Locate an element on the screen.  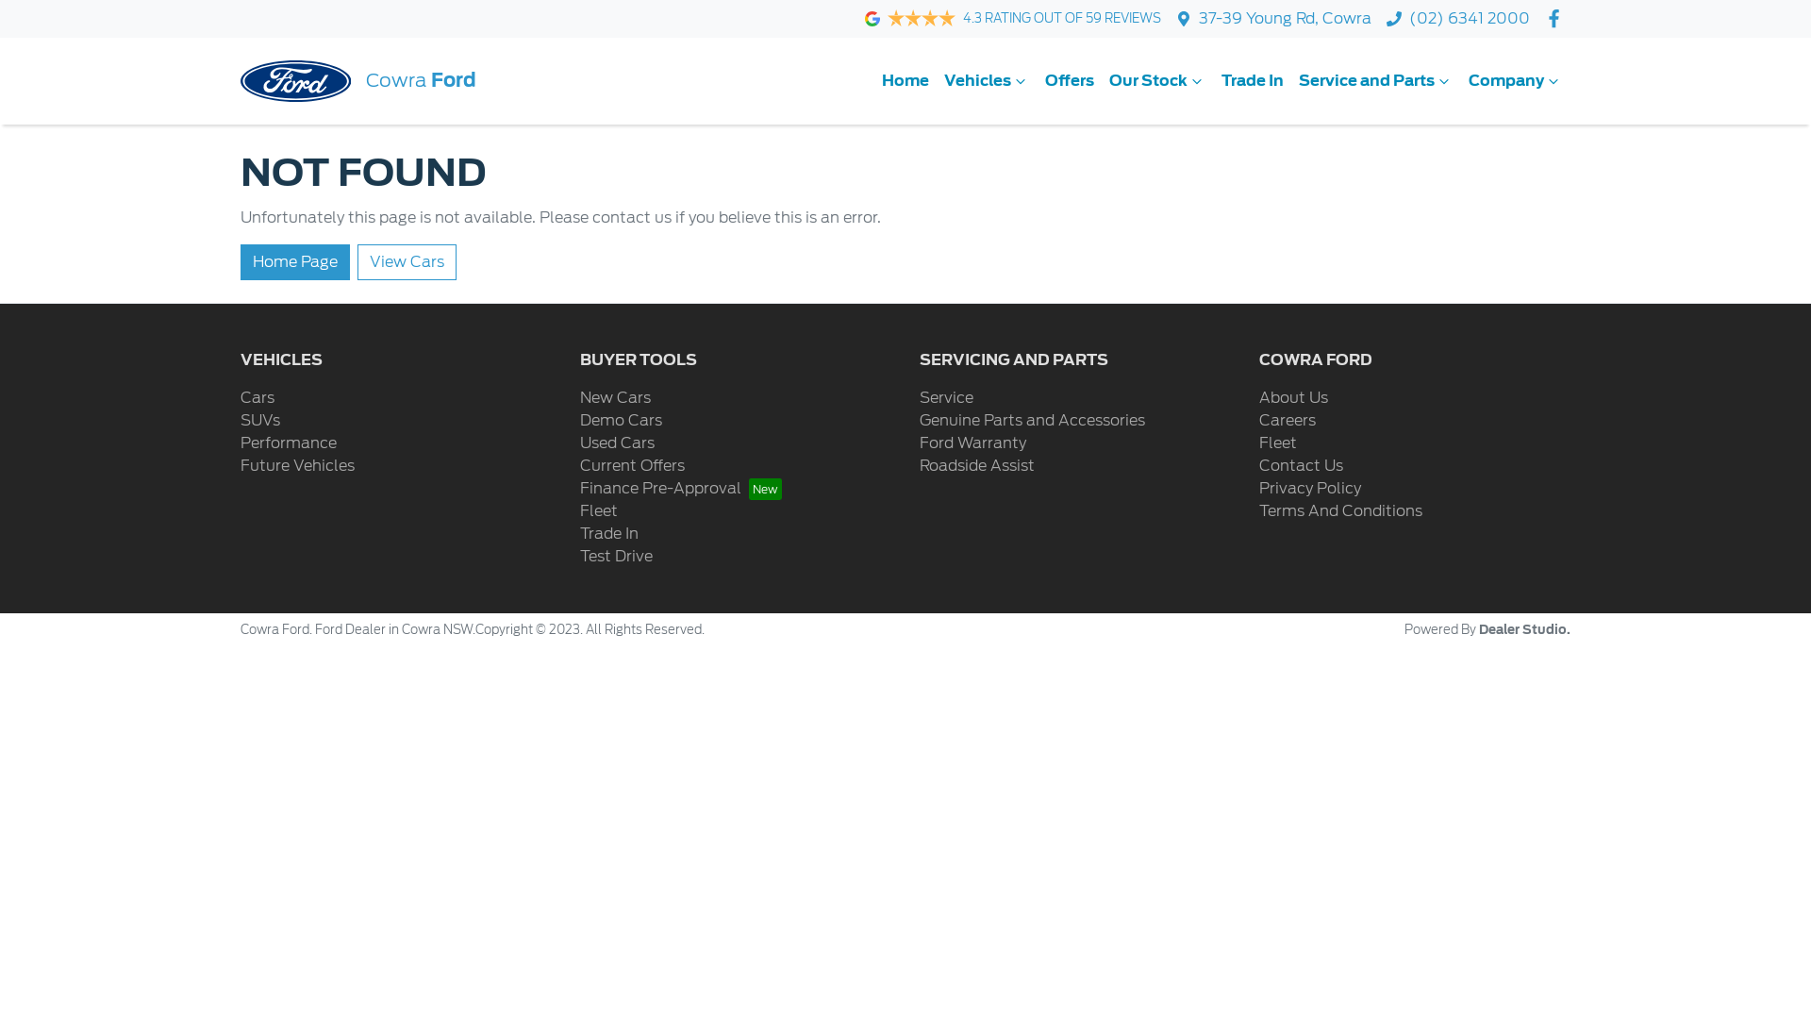
Used Cars is located at coordinates (617, 443).